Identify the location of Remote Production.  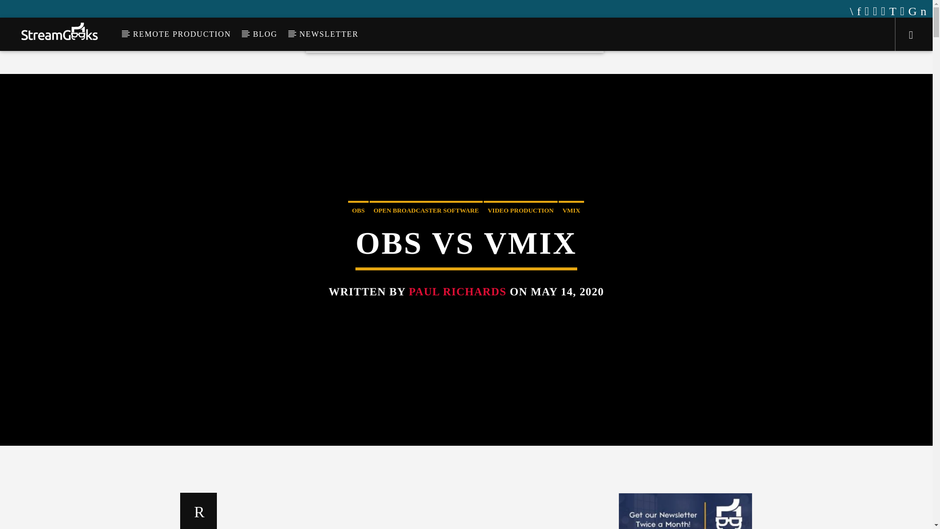
(478, 35).